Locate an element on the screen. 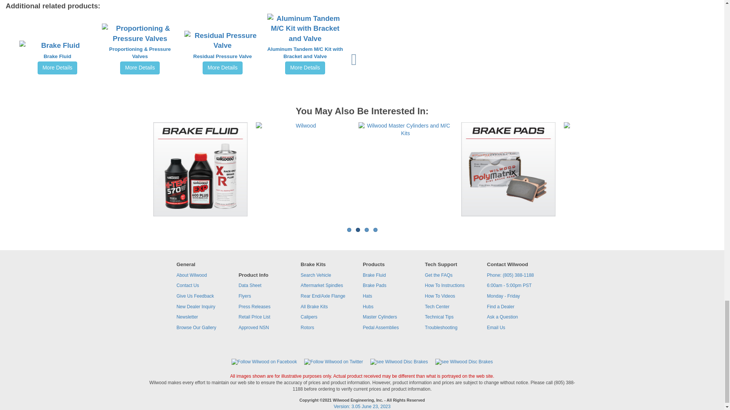  Wilwood  is located at coordinates (303, 126).